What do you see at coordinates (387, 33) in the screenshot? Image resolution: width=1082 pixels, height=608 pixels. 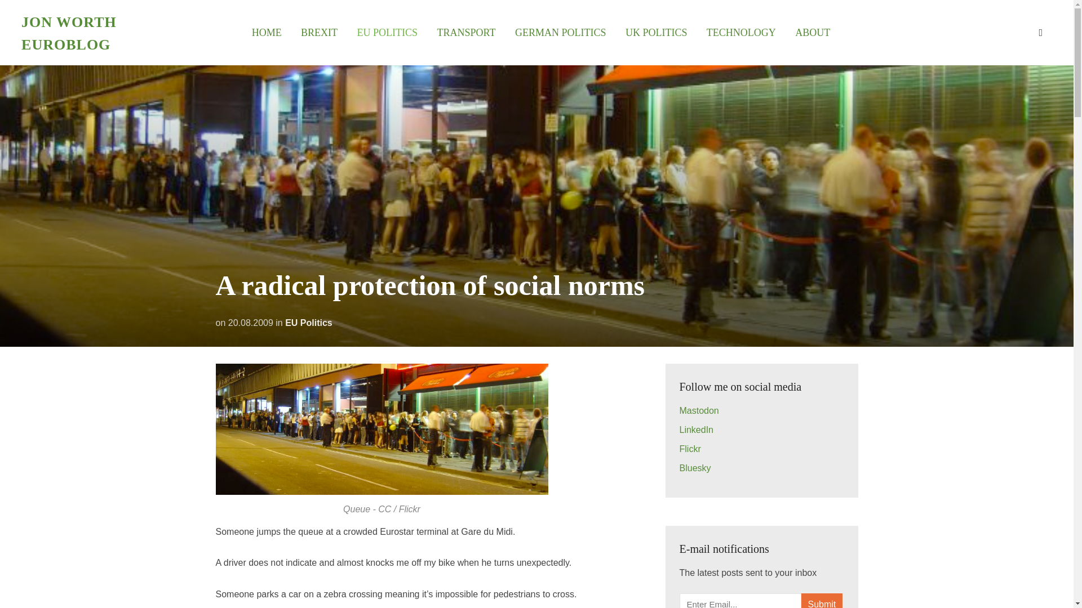 I see `EU POLITICS` at bounding box center [387, 33].